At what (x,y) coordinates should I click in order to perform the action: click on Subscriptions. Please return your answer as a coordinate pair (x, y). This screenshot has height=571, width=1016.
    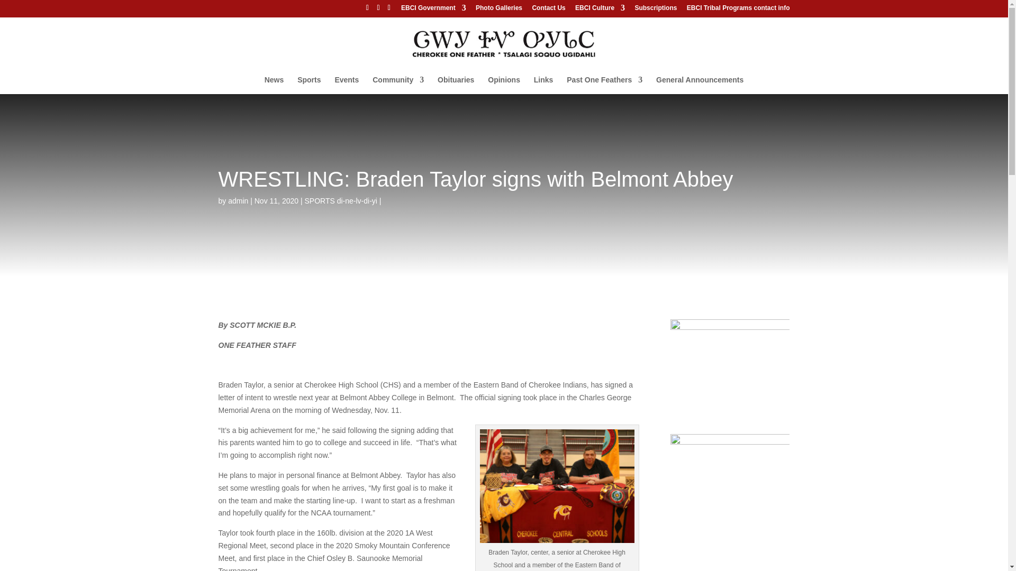
    Looking at the image, I should click on (655, 10).